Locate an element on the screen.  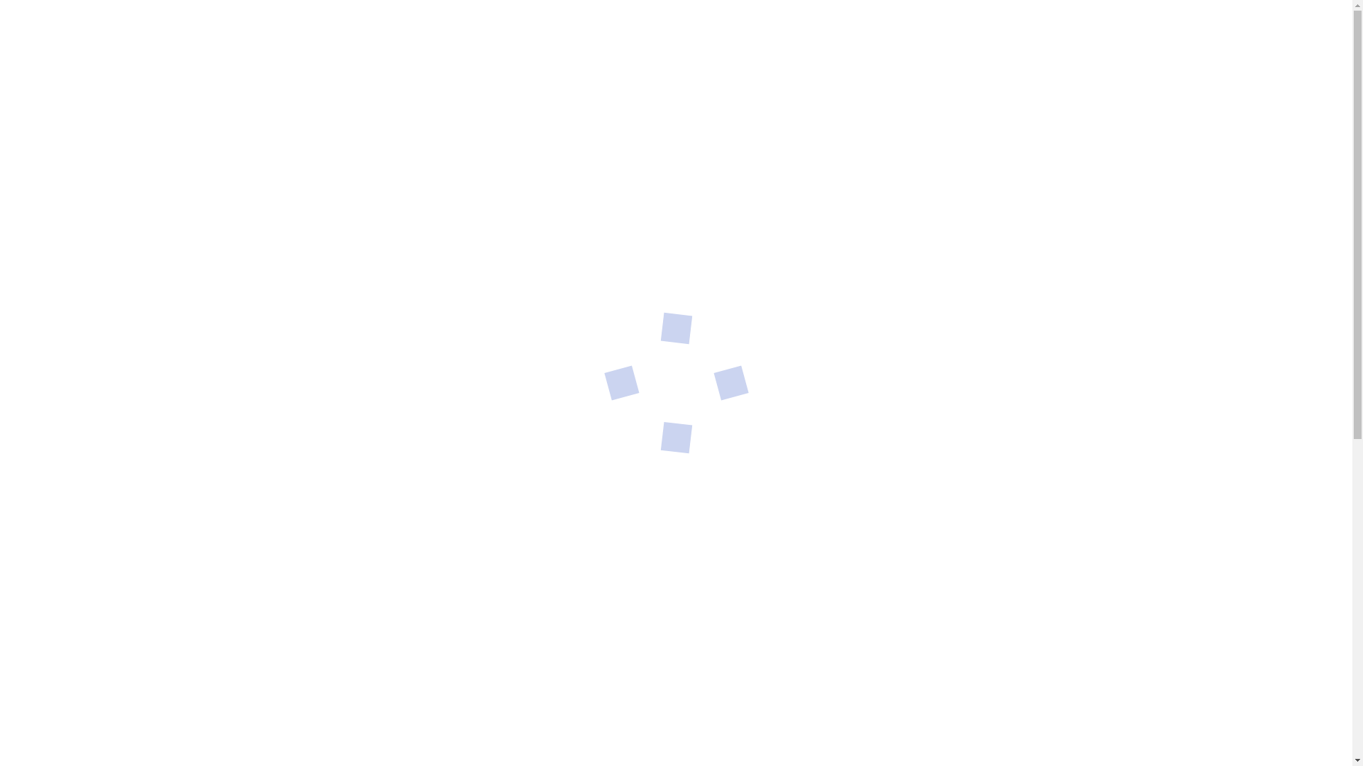
20.06.2022. is located at coordinates (380, 455).